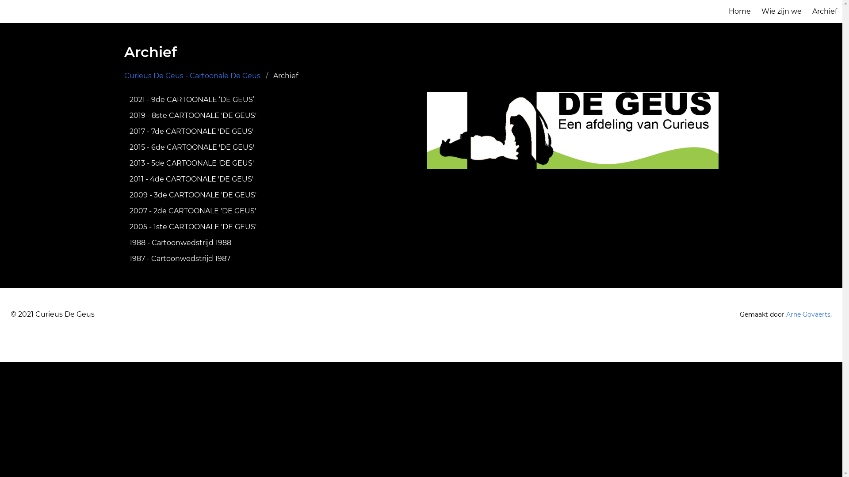 Image resolution: width=849 pixels, height=477 pixels. I want to click on Curieus De Geus - Cartoonale De Geus, so click(195, 76).